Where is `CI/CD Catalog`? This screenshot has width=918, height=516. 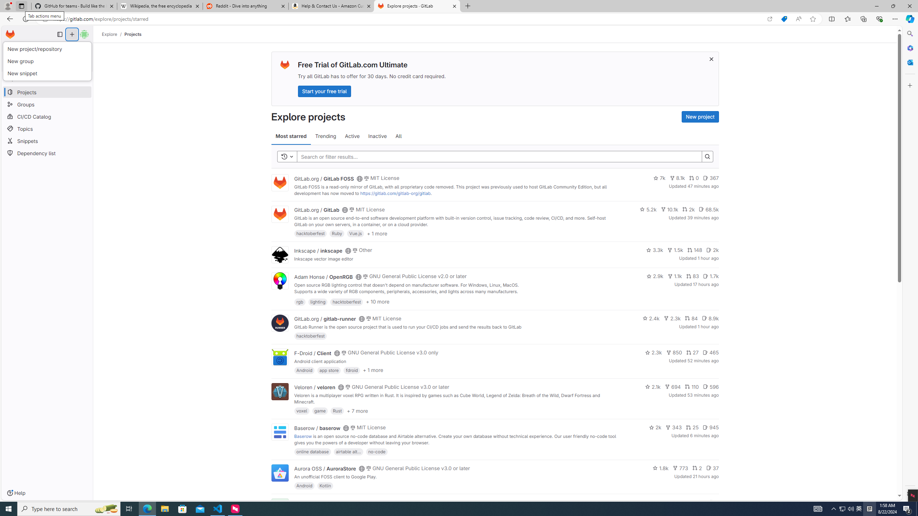
CI/CD Catalog is located at coordinates (47, 117).